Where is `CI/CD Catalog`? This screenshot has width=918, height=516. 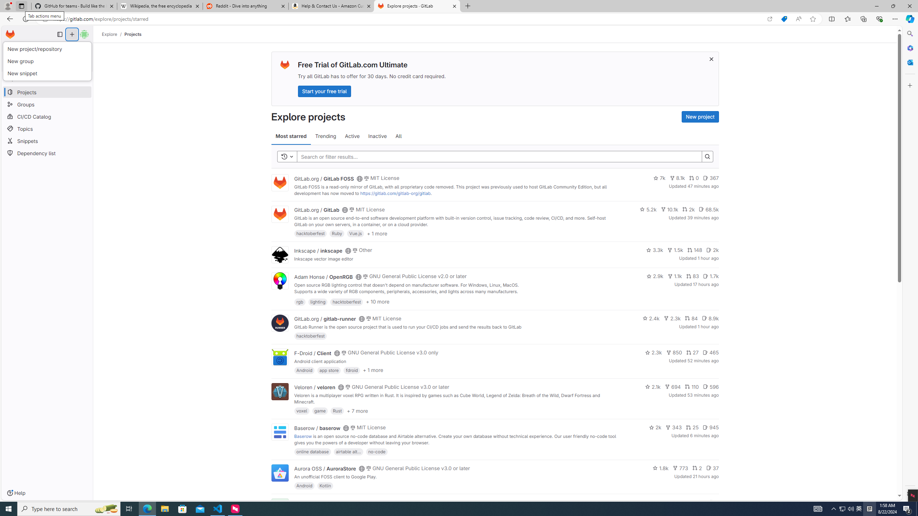
CI/CD Catalog is located at coordinates (47, 117).